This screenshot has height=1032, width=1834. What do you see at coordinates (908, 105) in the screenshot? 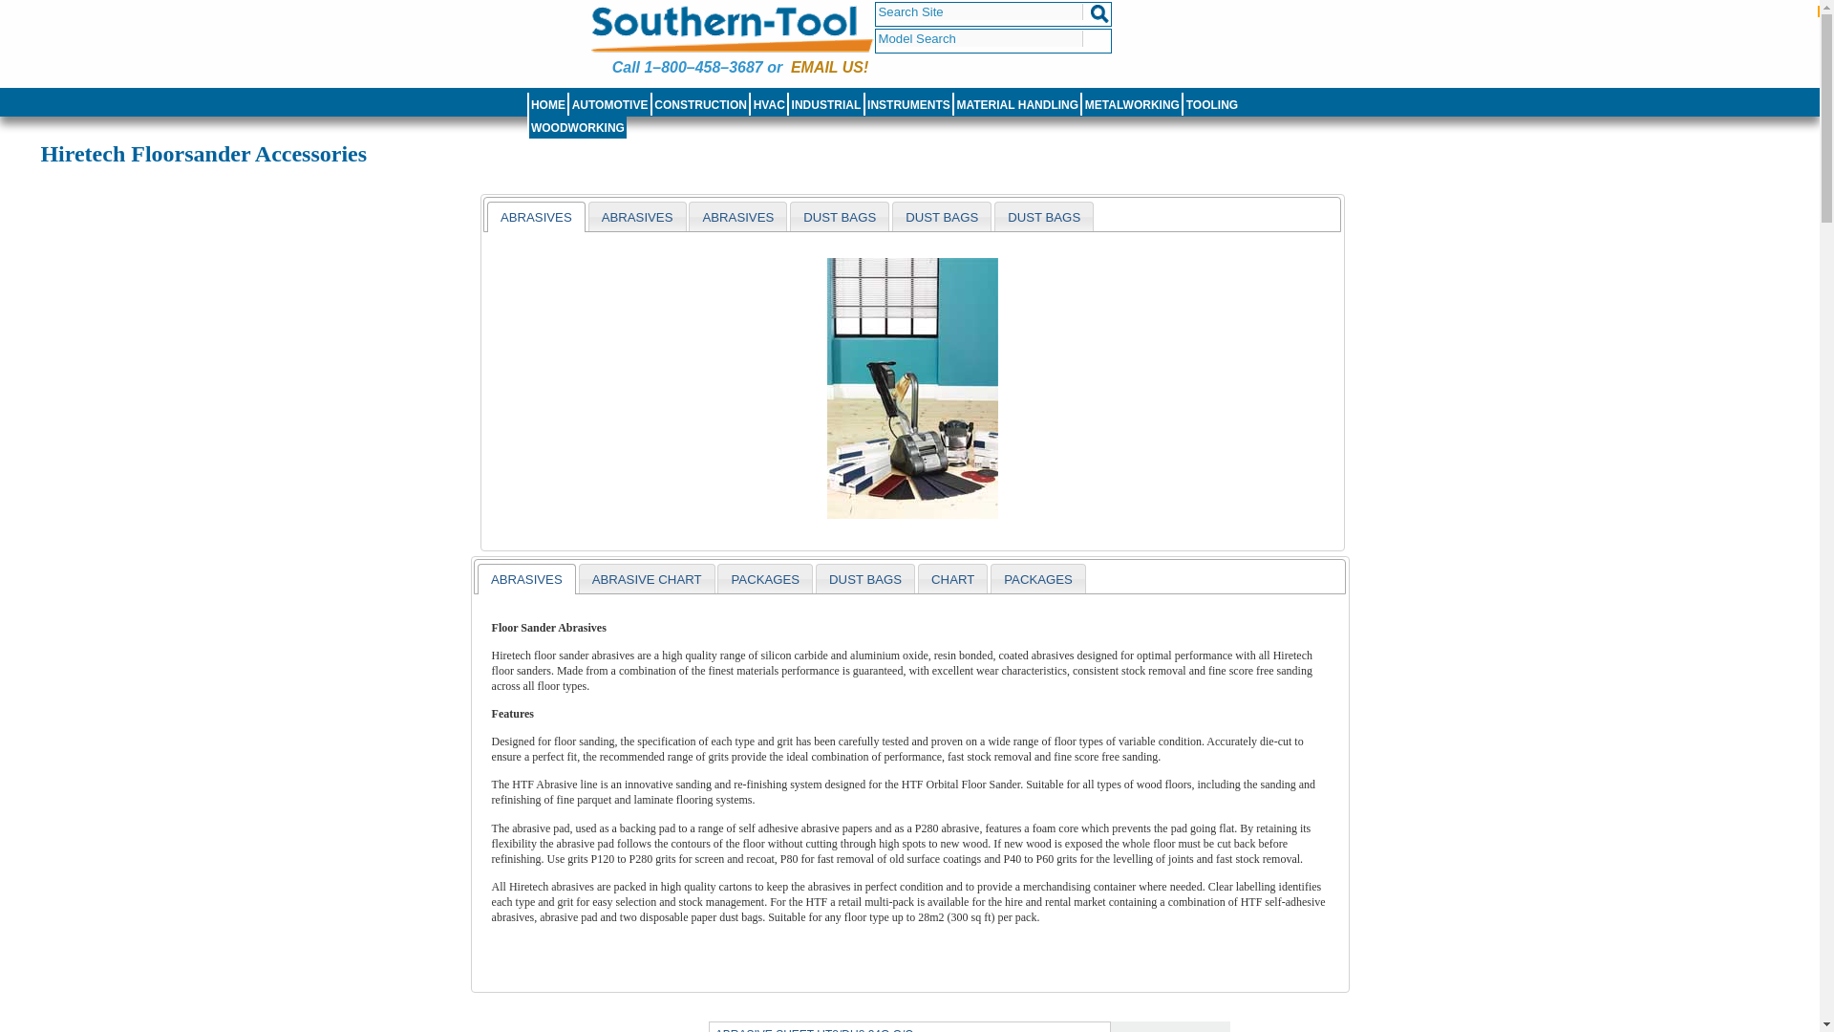
I see `Instruments` at bounding box center [908, 105].